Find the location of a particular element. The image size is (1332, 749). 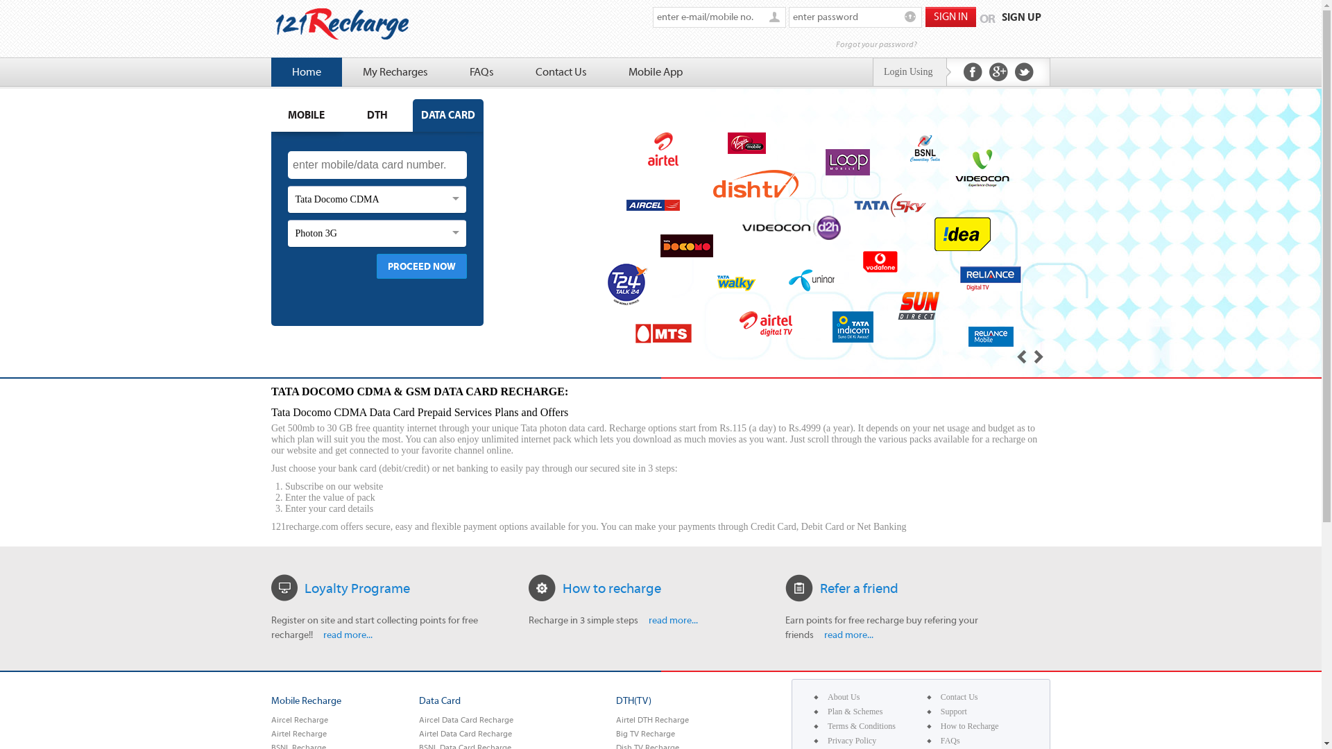

Contact Us is located at coordinates (561, 72).